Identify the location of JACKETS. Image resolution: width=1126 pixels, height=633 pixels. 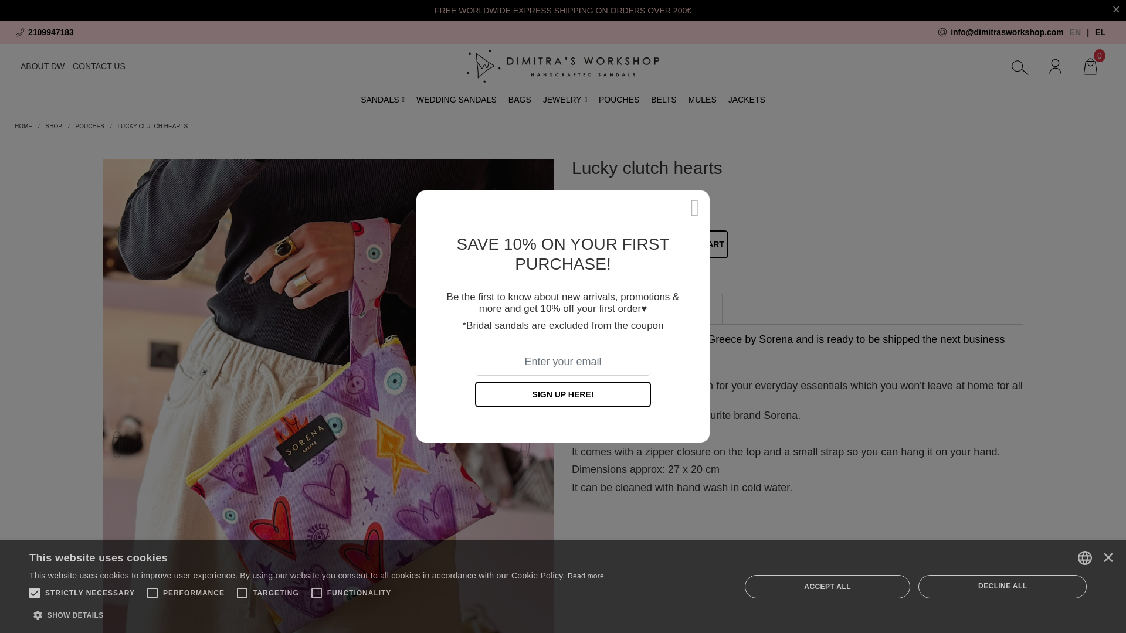
(747, 100).